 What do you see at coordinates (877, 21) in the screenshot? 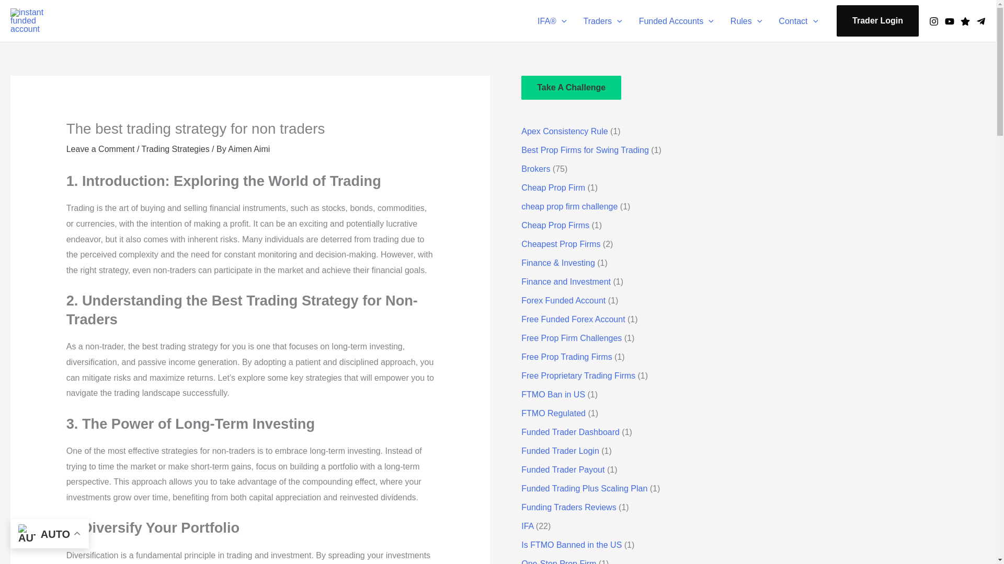
I see `Trader Login` at bounding box center [877, 21].